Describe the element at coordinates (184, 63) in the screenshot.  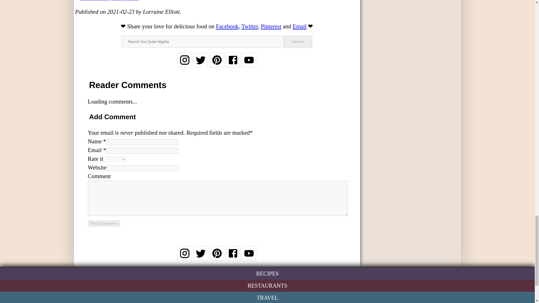
I see `Follow on Instagram` at that location.